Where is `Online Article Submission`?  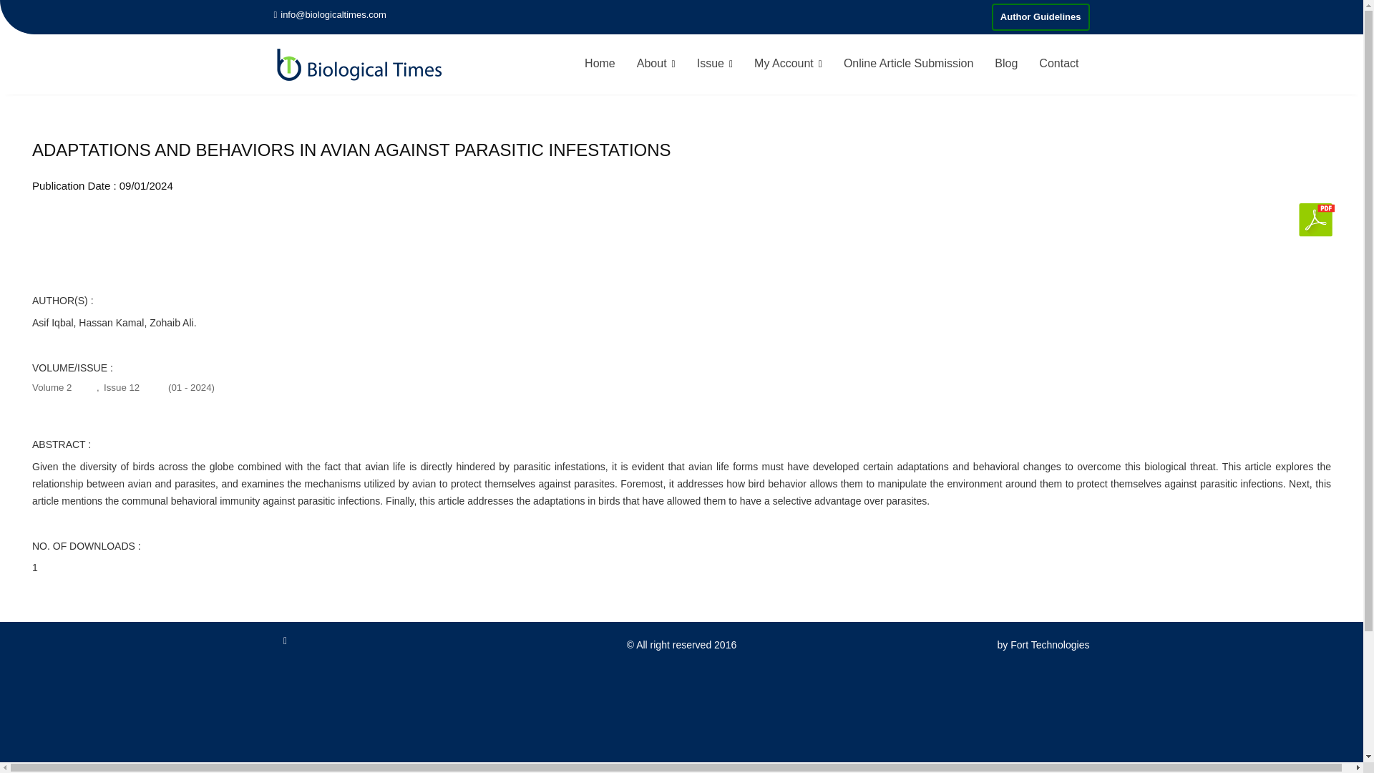
Online Article Submission is located at coordinates (907, 63).